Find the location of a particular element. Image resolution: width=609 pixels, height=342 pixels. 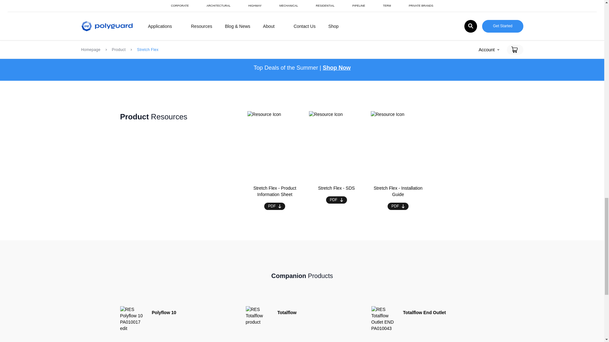

Download RES SDS Stretch flex 2 10 2023 is located at coordinates (336, 199).